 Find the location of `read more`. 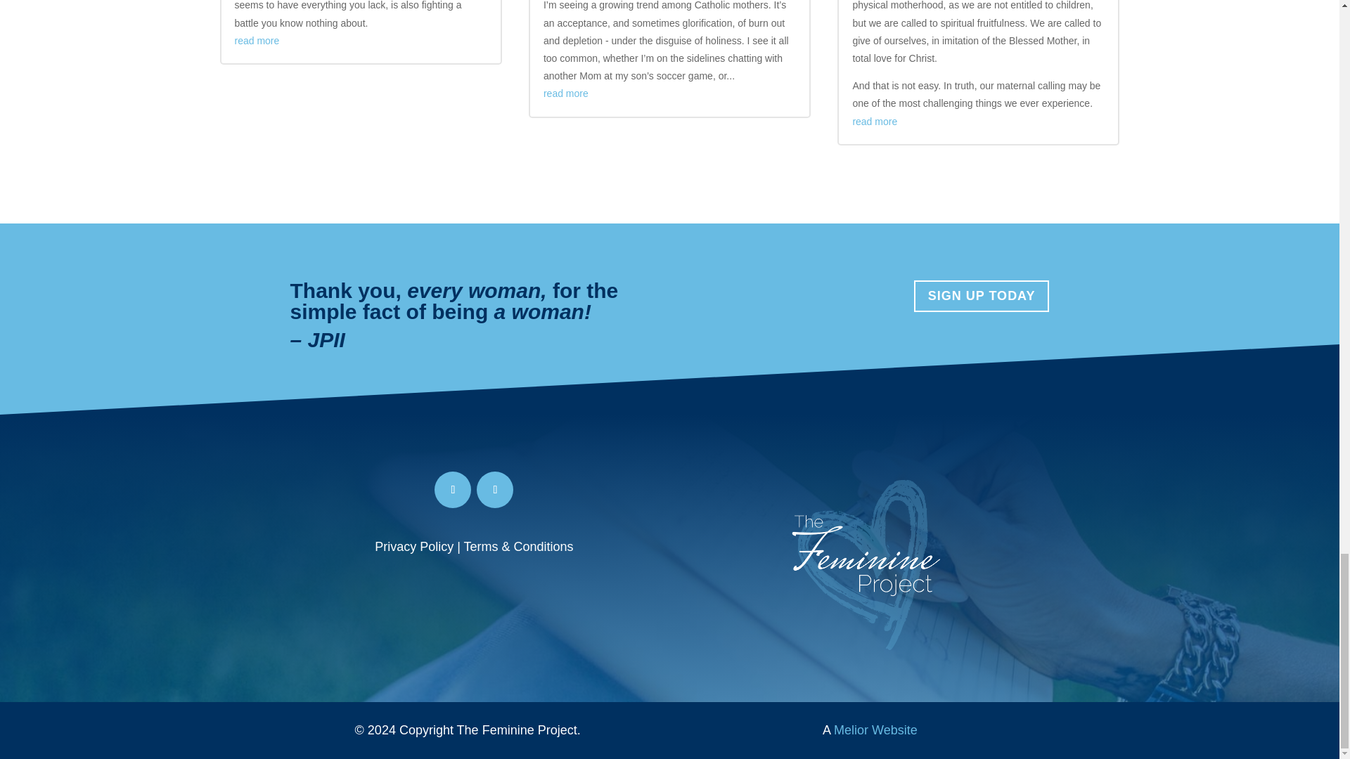

read more is located at coordinates (566, 93).